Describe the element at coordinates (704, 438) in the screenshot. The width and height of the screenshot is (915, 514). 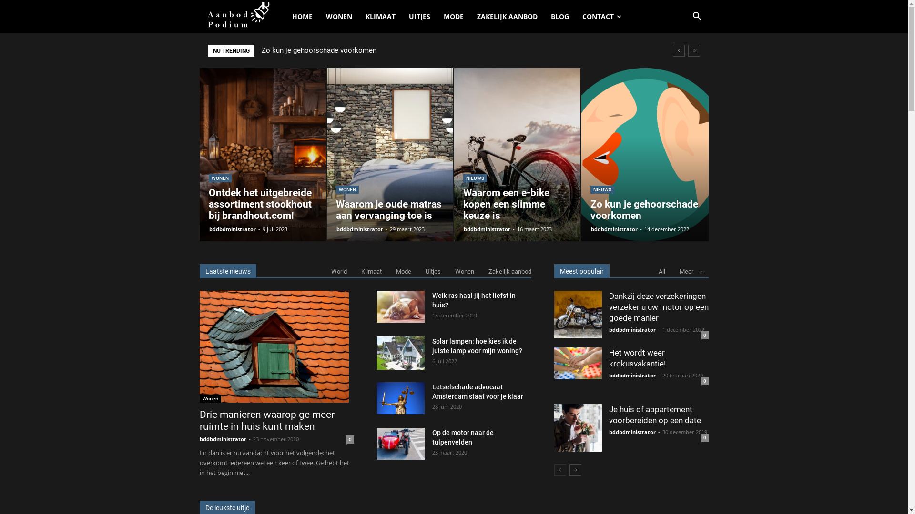
I see `0` at that location.